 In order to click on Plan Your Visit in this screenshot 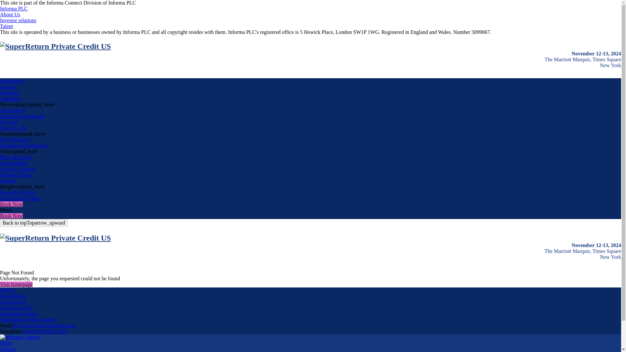, I will do `click(16, 157)`.